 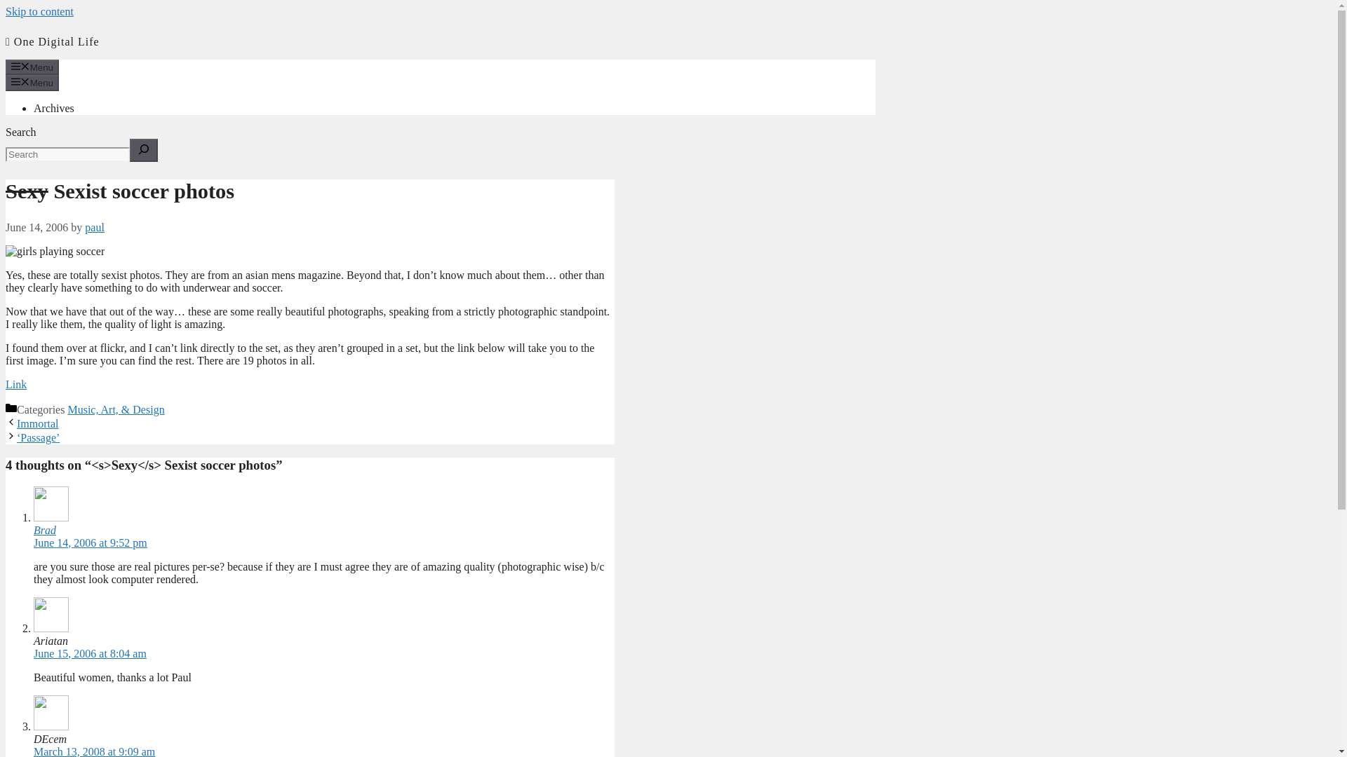 What do you see at coordinates (15, 384) in the screenshot?
I see `Link` at bounding box center [15, 384].